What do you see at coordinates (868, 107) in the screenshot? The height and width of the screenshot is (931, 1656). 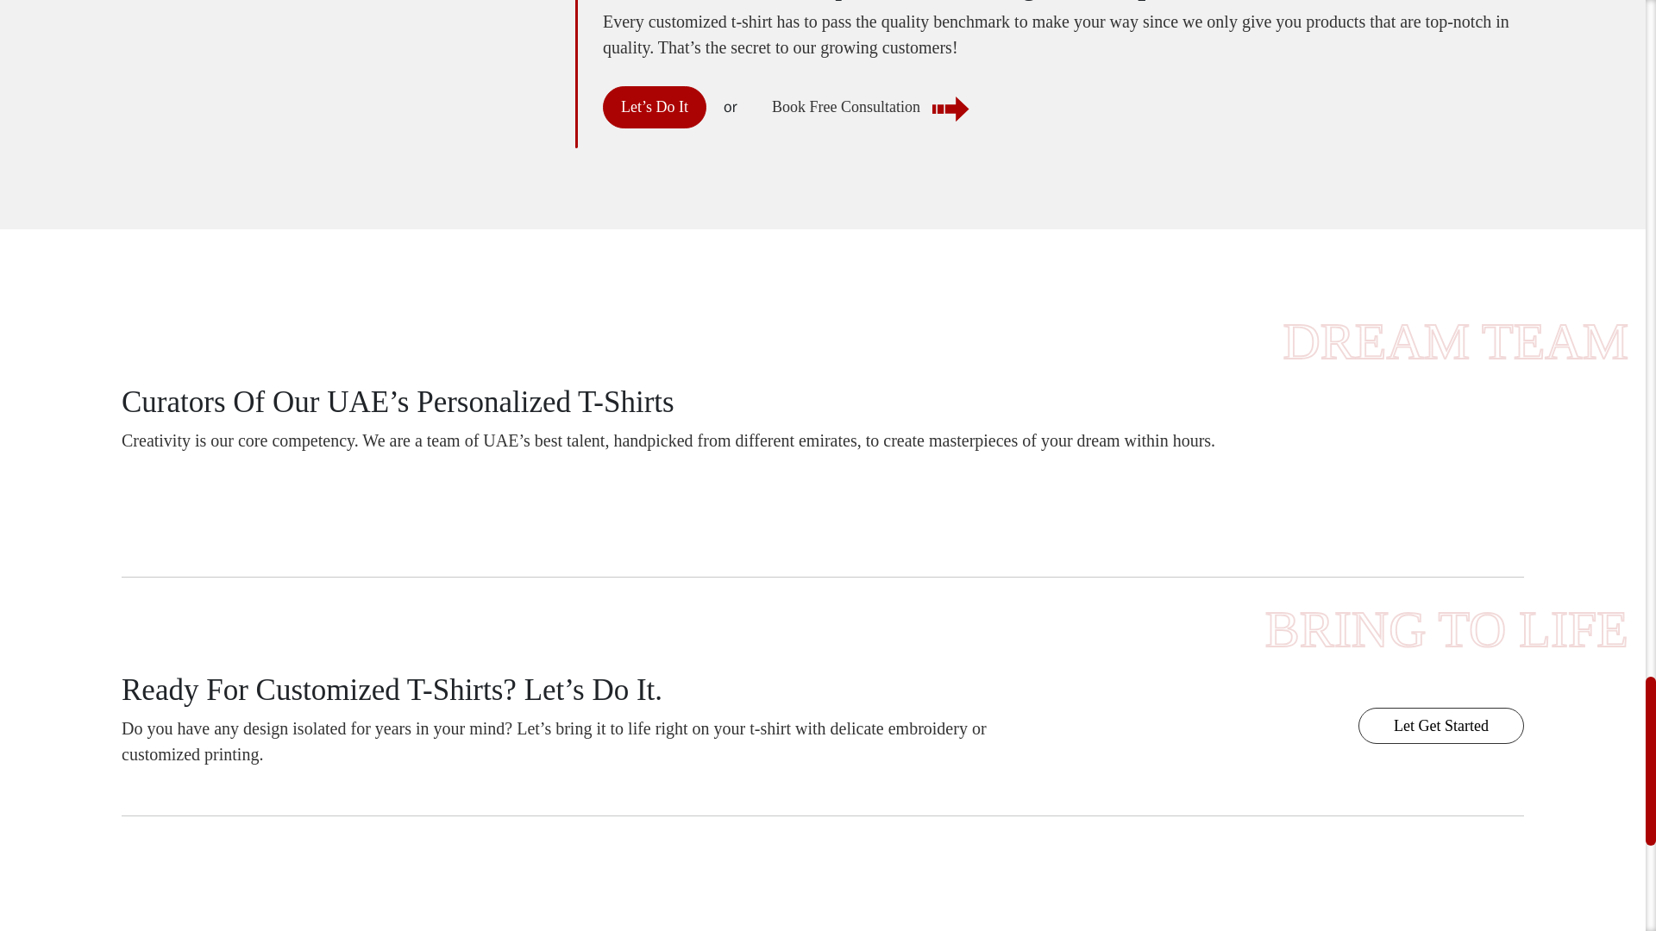 I see `Book Free Consultation` at bounding box center [868, 107].